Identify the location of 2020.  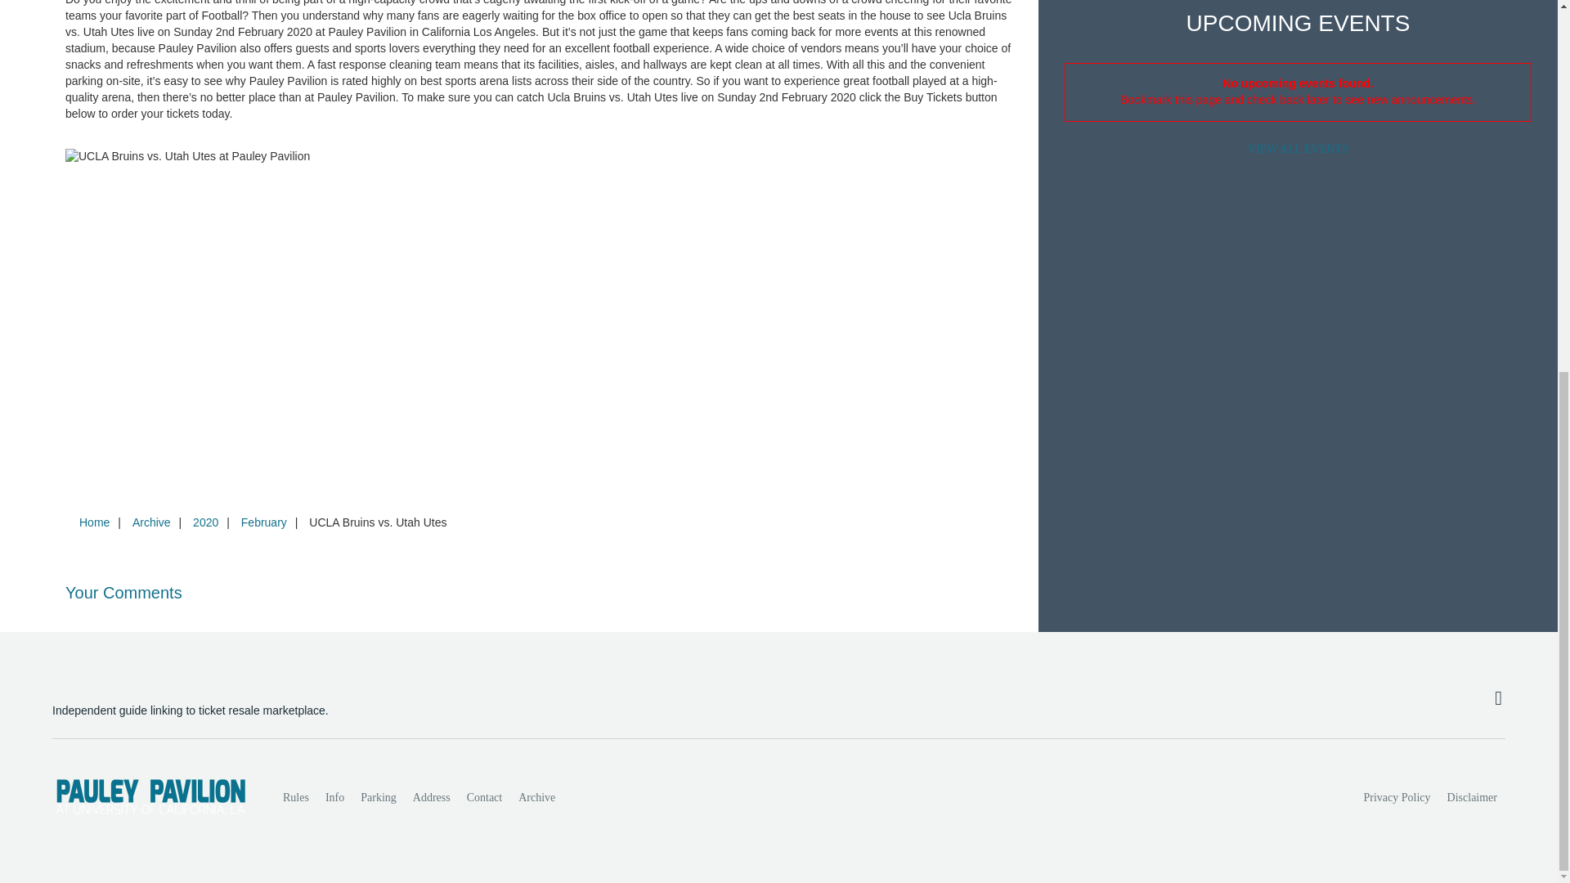
(205, 522).